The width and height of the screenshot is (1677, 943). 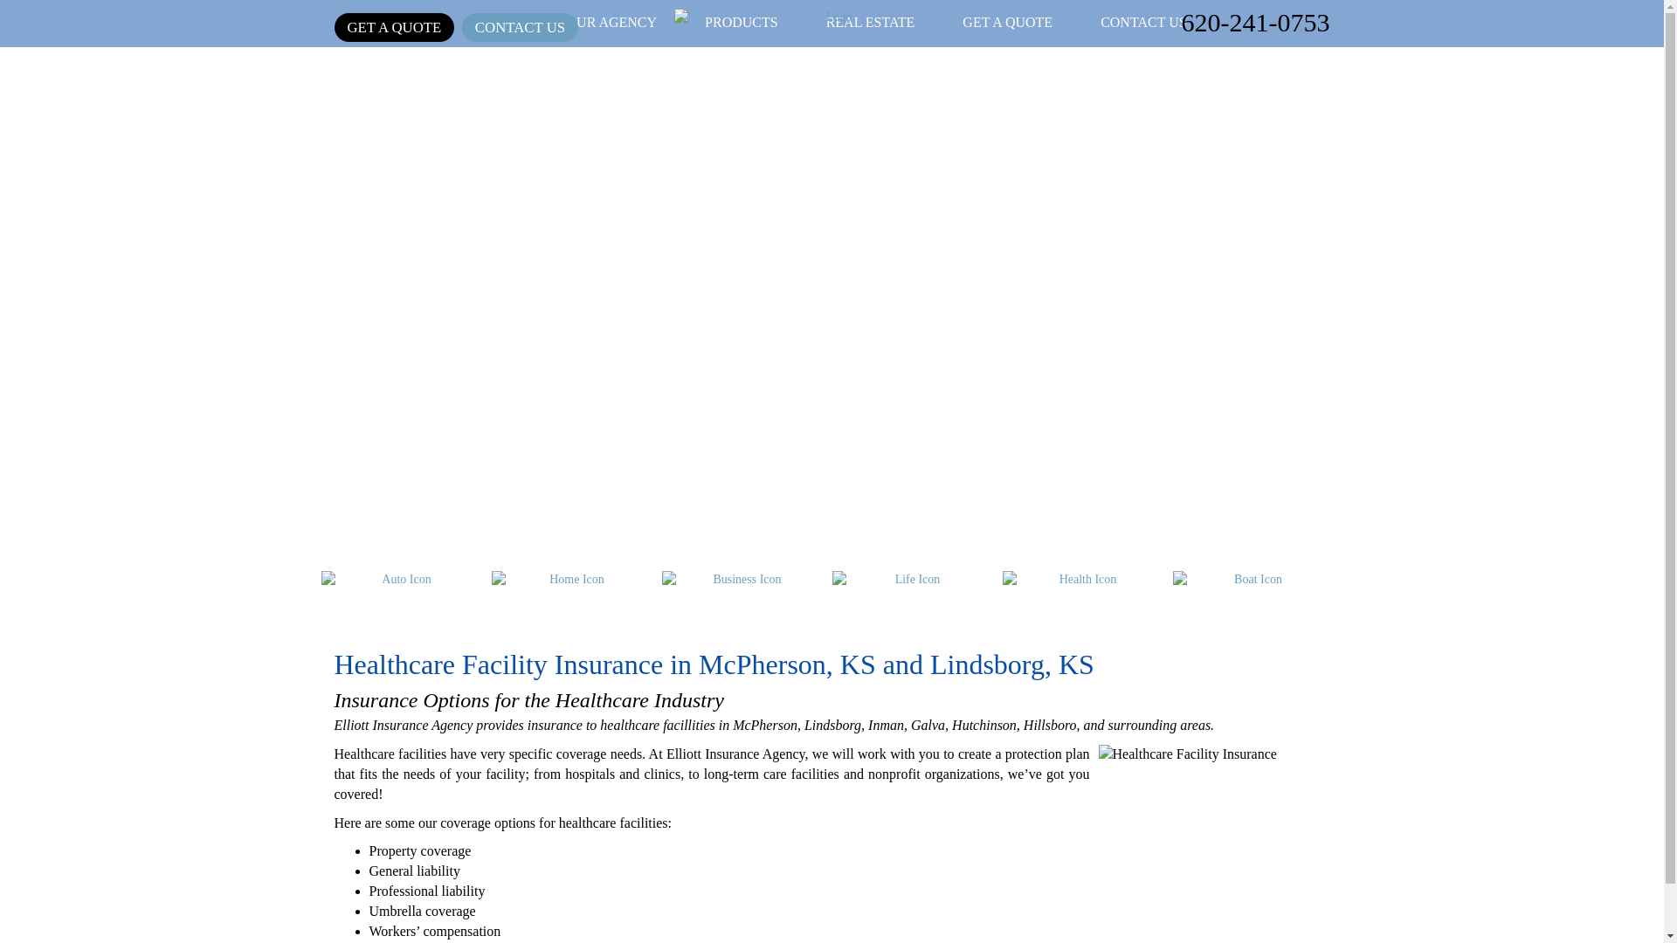 What do you see at coordinates (521, 27) in the screenshot?
I see `CONTACT US` at bounding box center [521, 27].